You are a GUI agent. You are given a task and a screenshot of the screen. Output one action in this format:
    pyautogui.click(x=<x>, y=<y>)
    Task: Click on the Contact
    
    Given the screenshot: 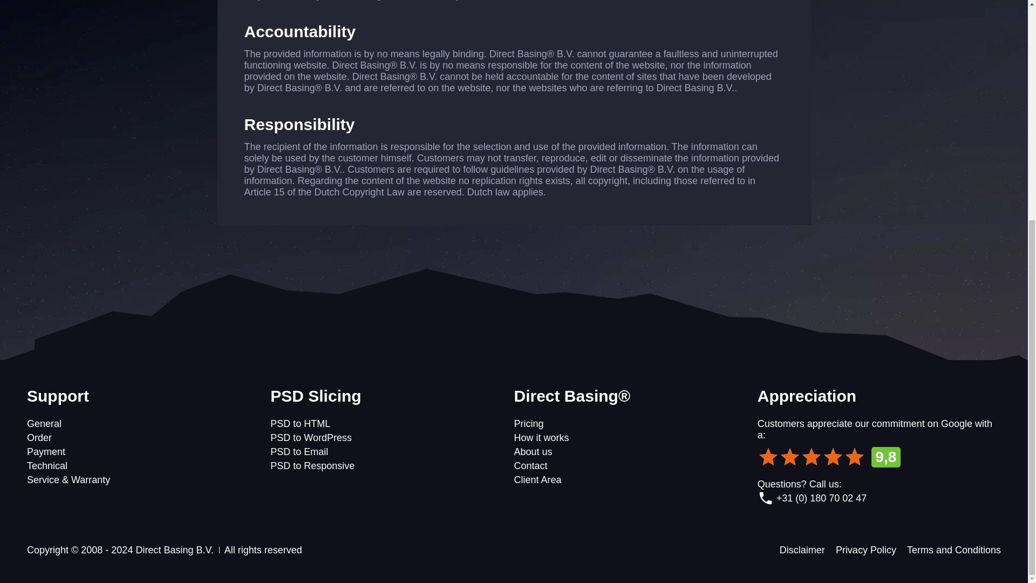 What is the action you would take?
    pyautogui.click(x=530, y=465)
    